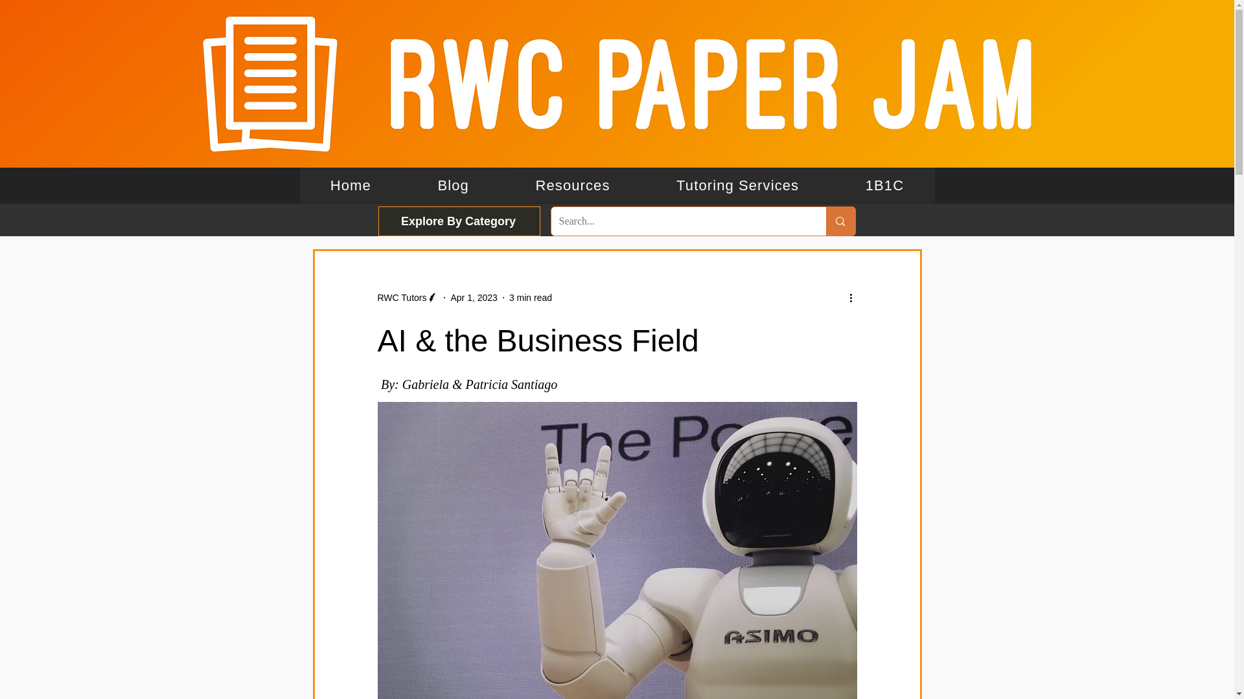  I want to click on 3 min read, so click(530, 298).